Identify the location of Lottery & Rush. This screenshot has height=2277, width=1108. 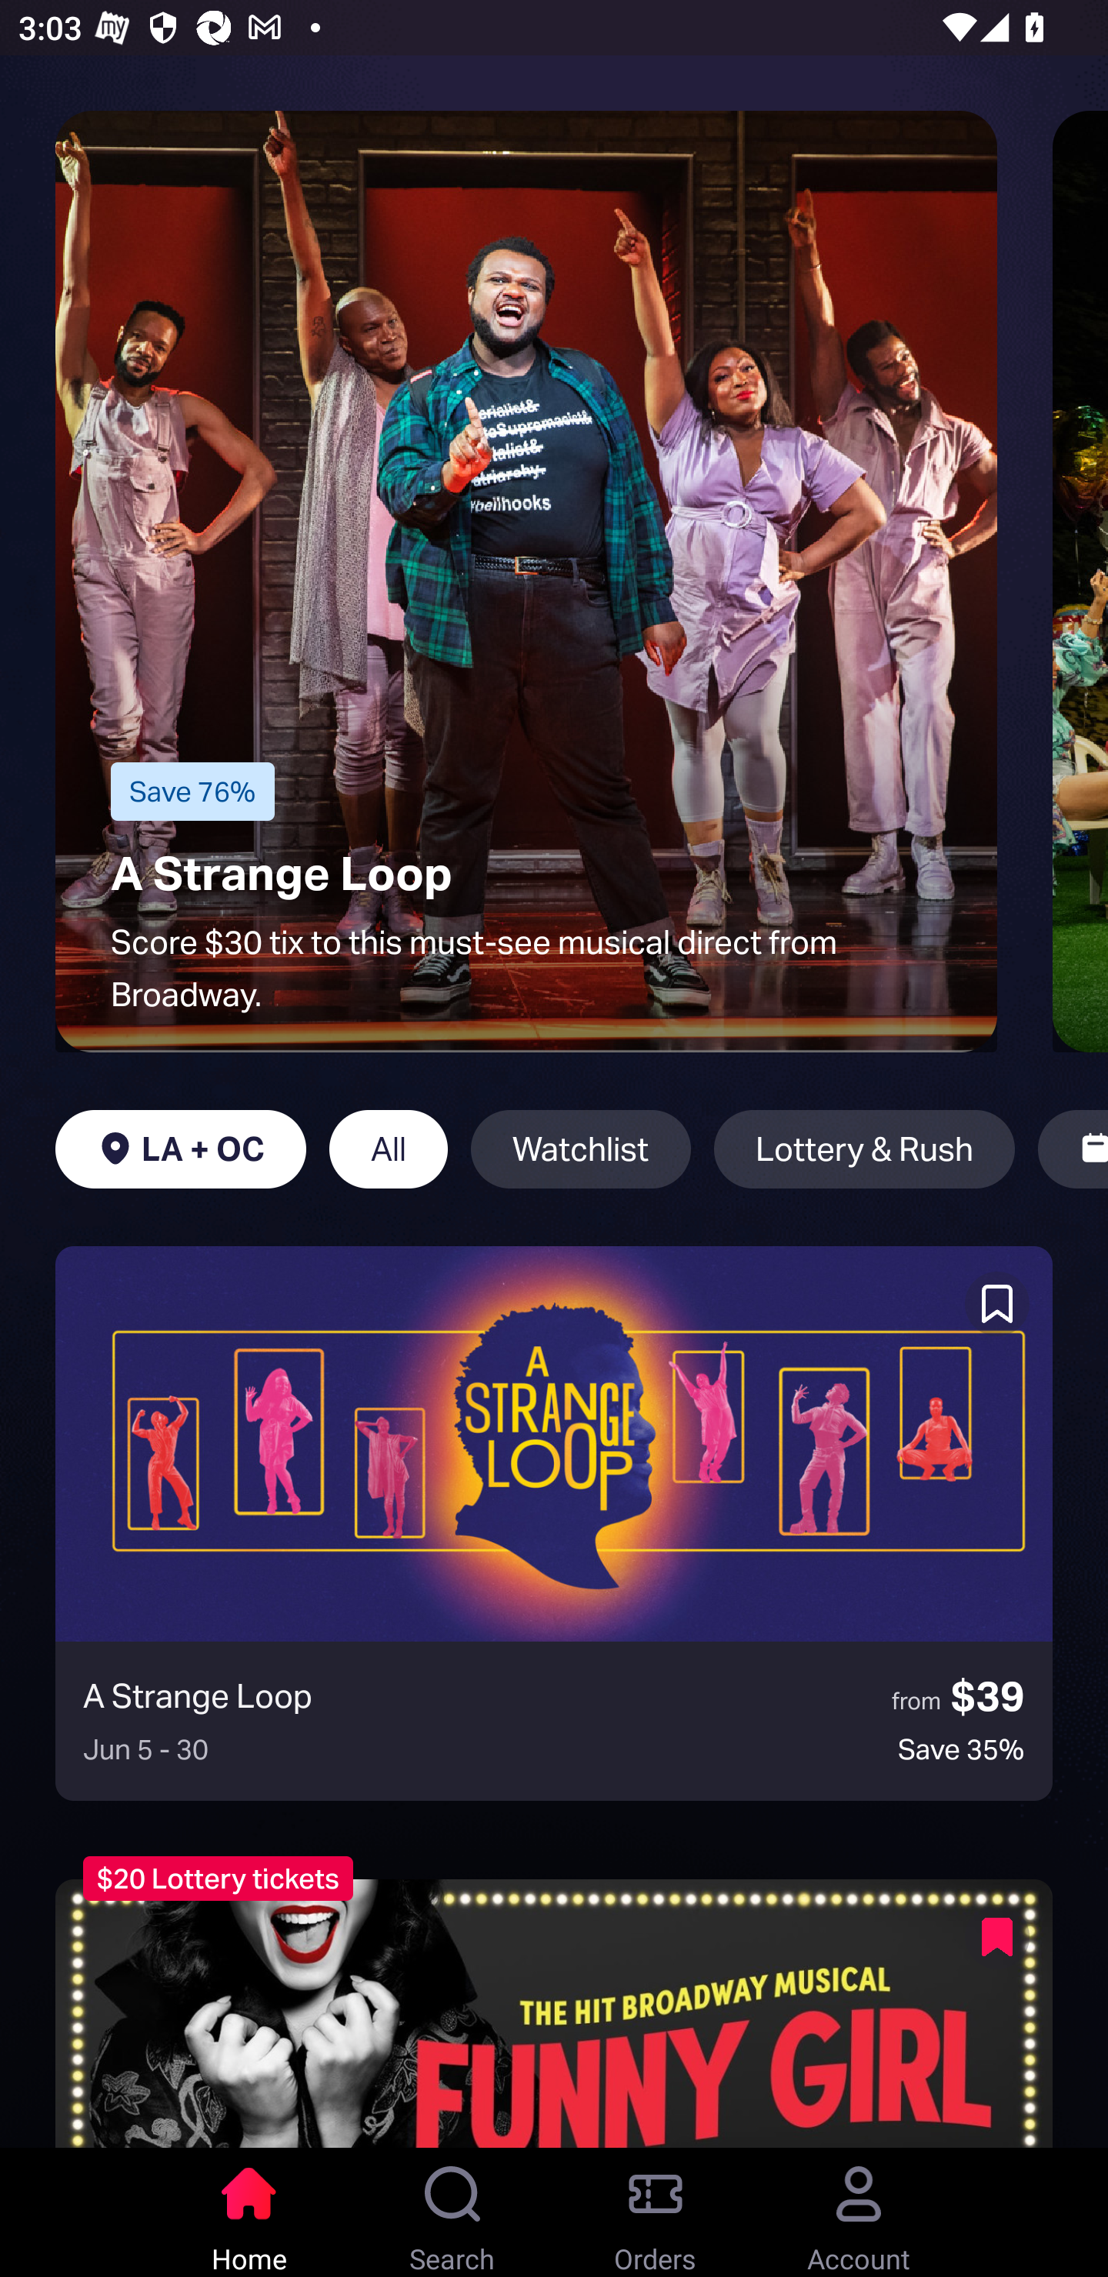
(864, 1149).